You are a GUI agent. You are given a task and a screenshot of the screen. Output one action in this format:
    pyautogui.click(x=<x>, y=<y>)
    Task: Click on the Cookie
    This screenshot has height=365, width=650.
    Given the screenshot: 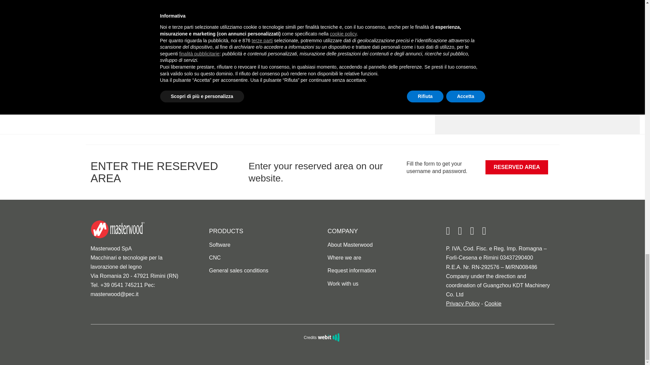 What is the action you would take?
    pyautogui.click(x=493, y=303)
    